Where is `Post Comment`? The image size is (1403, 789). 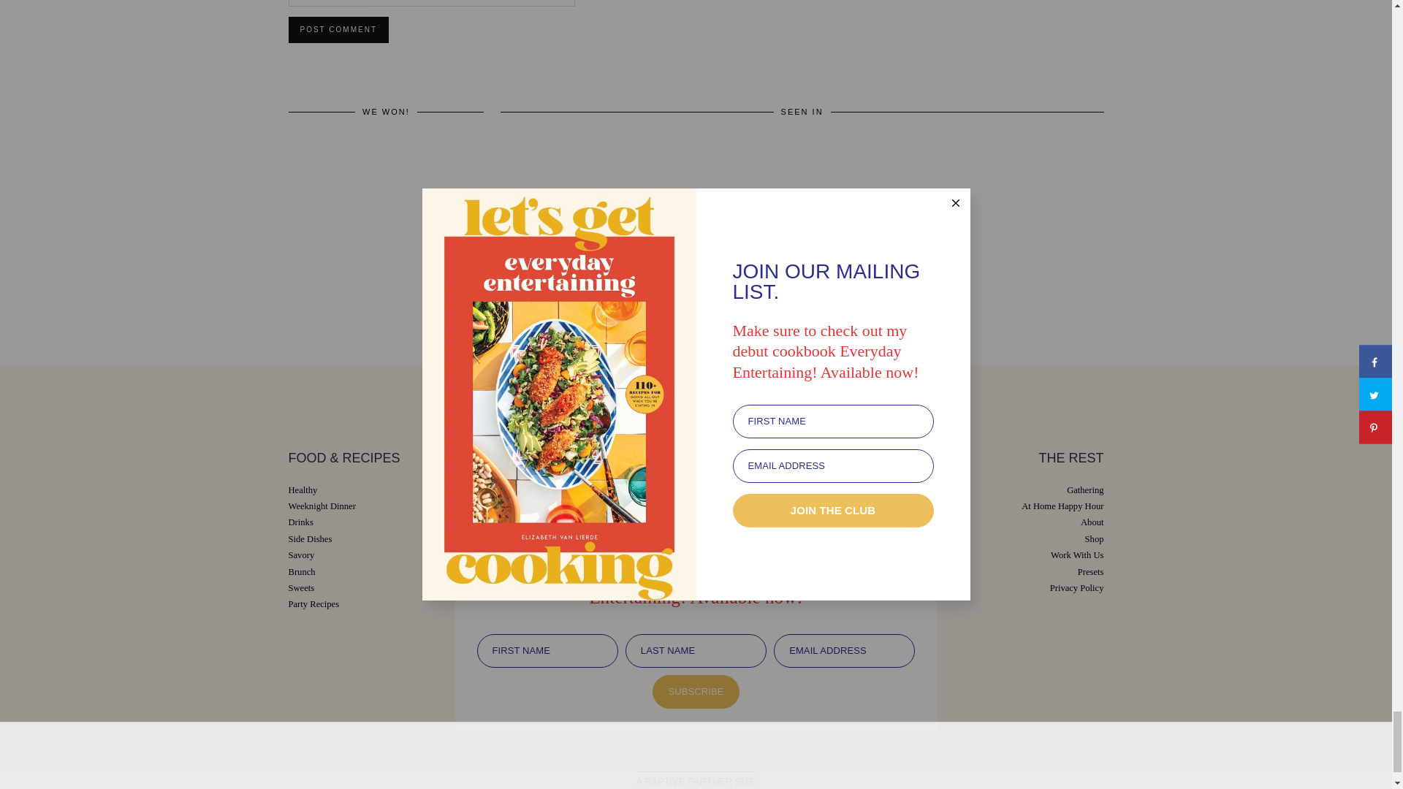 Post Comment is located at coordinates (338, 29).